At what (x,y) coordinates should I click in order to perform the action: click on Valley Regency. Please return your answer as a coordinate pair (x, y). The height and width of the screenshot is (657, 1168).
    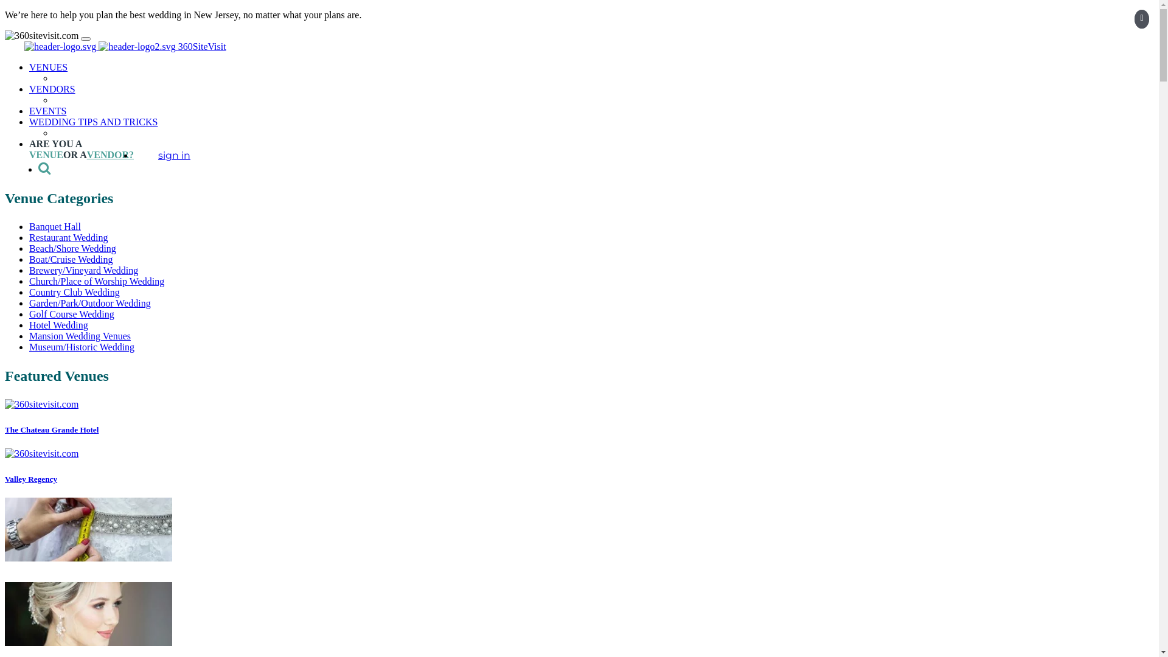
    Looking at the image, I should click on (31, 479).